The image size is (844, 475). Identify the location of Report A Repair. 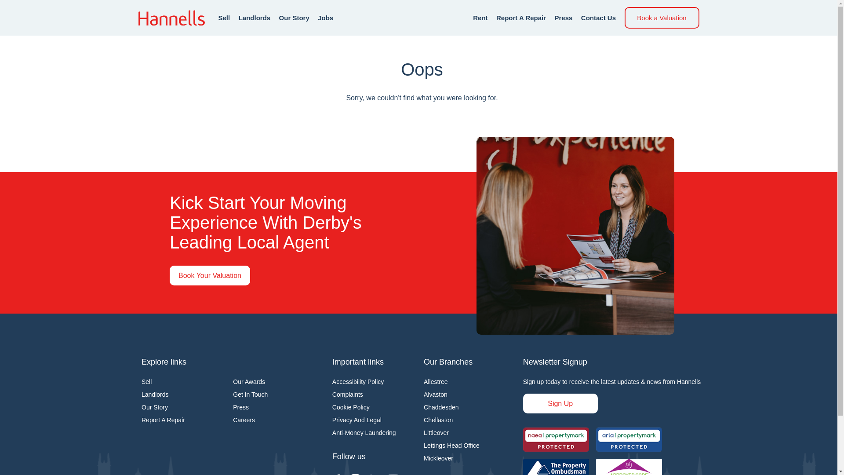
(163, 420).